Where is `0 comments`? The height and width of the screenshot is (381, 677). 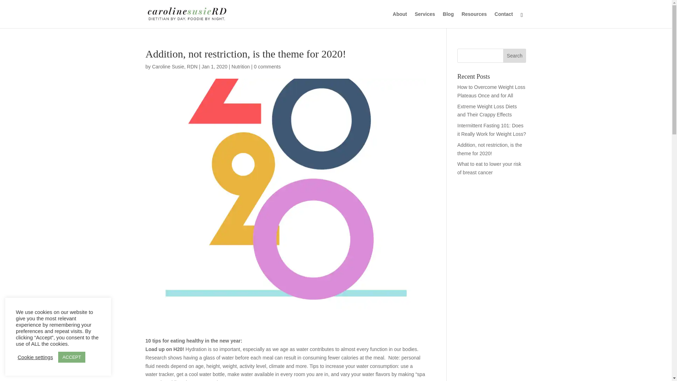 0 comments is located at coordinates (267, 66).